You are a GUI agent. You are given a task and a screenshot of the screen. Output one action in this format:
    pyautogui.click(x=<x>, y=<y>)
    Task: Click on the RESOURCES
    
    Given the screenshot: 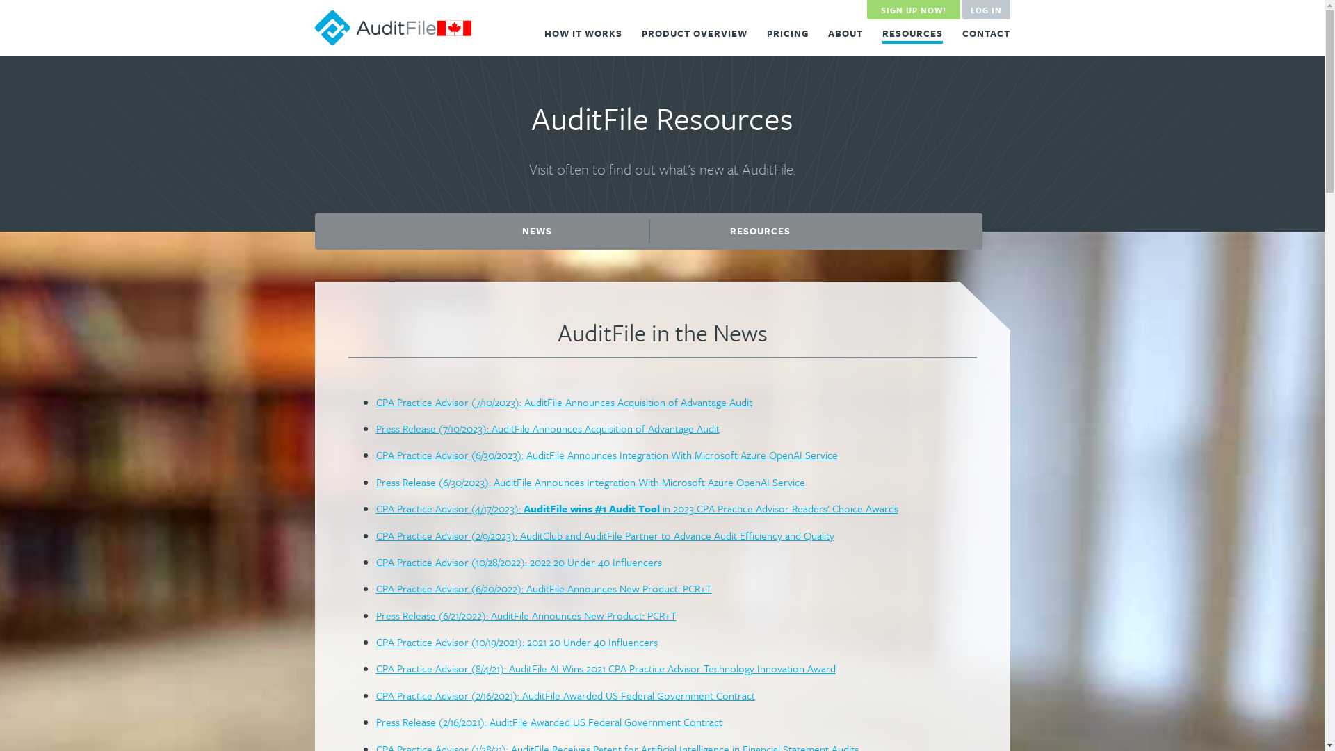 What is the action you would take?
    pyautogui.click(x=760, y=231)
    